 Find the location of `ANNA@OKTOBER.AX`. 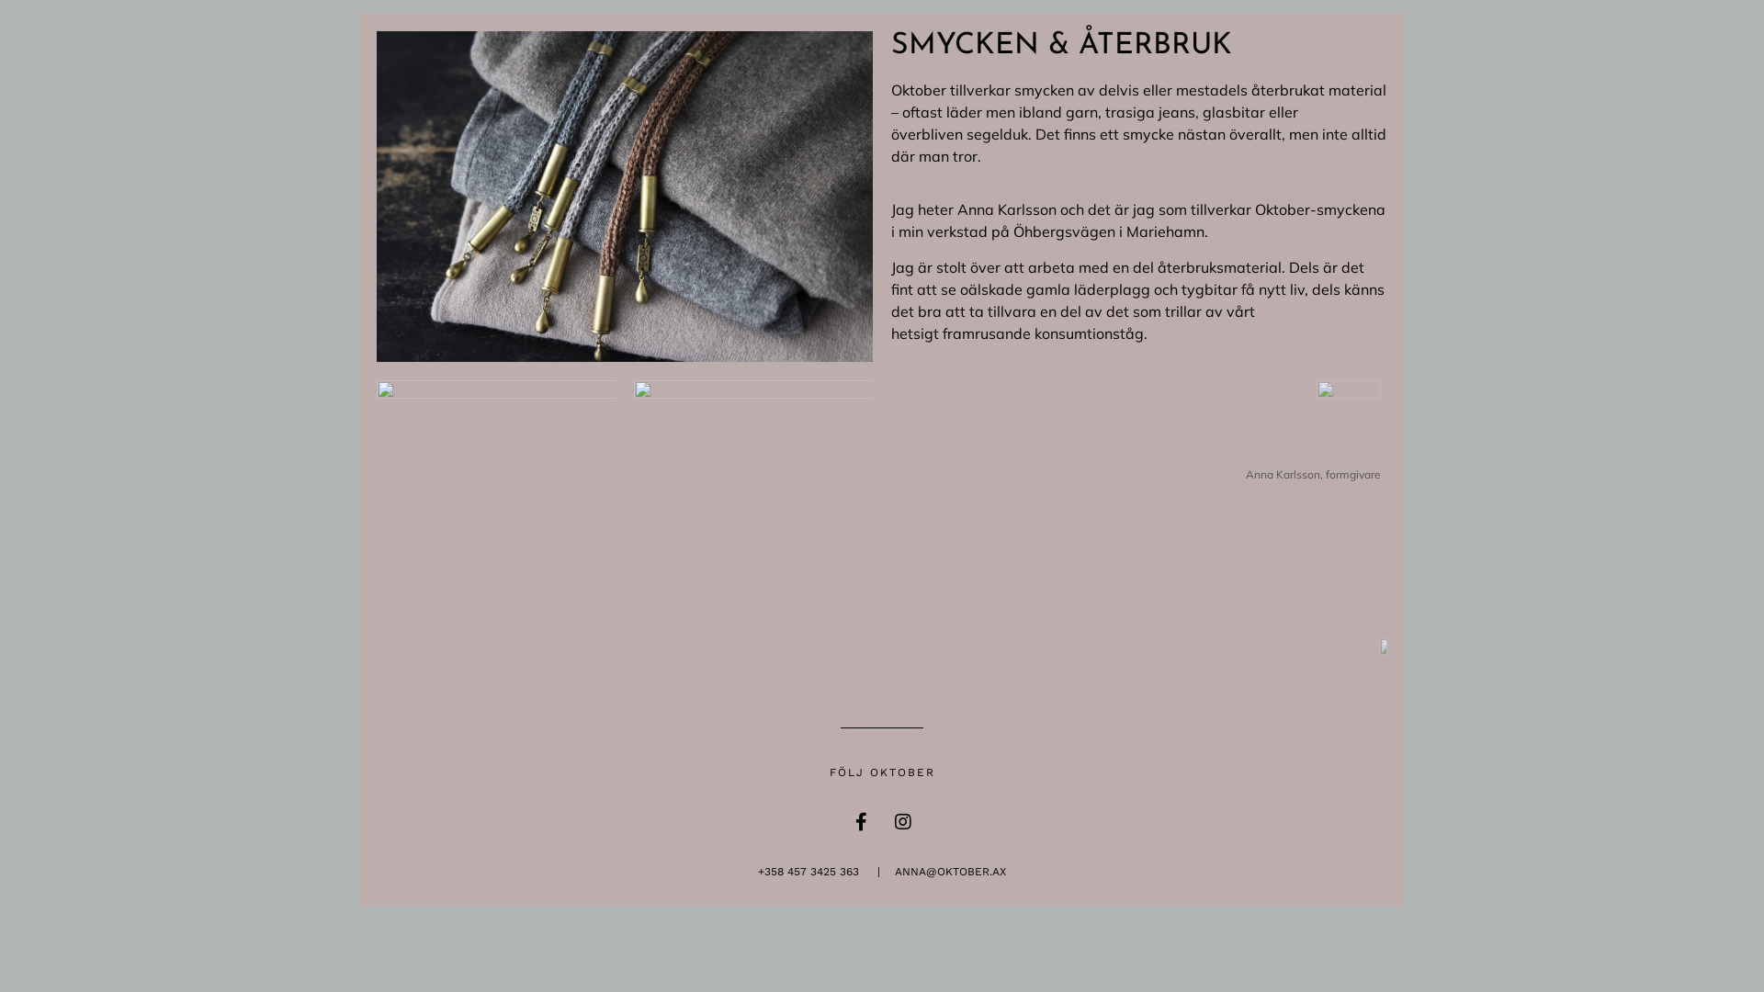

ANNA@OKTOBER.AX is located at coordinates (950, 872).